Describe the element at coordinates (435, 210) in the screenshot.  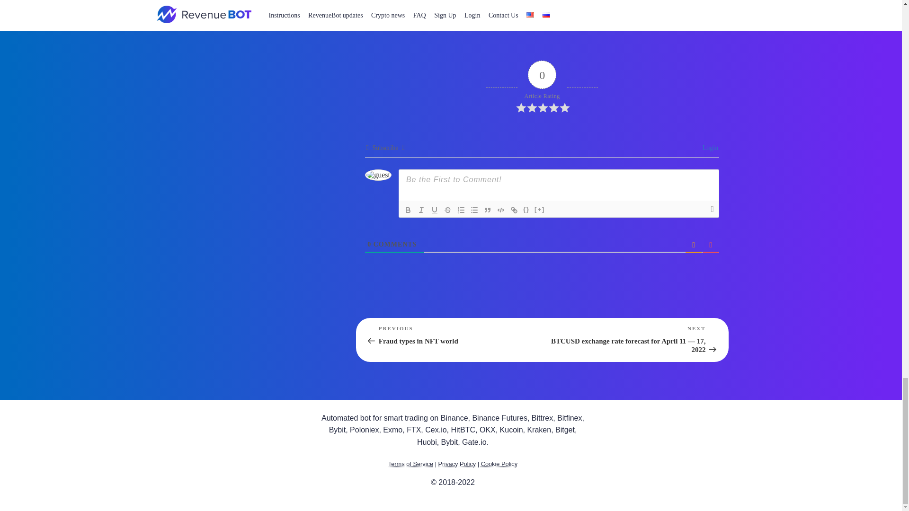
I see `Underline` at that location.